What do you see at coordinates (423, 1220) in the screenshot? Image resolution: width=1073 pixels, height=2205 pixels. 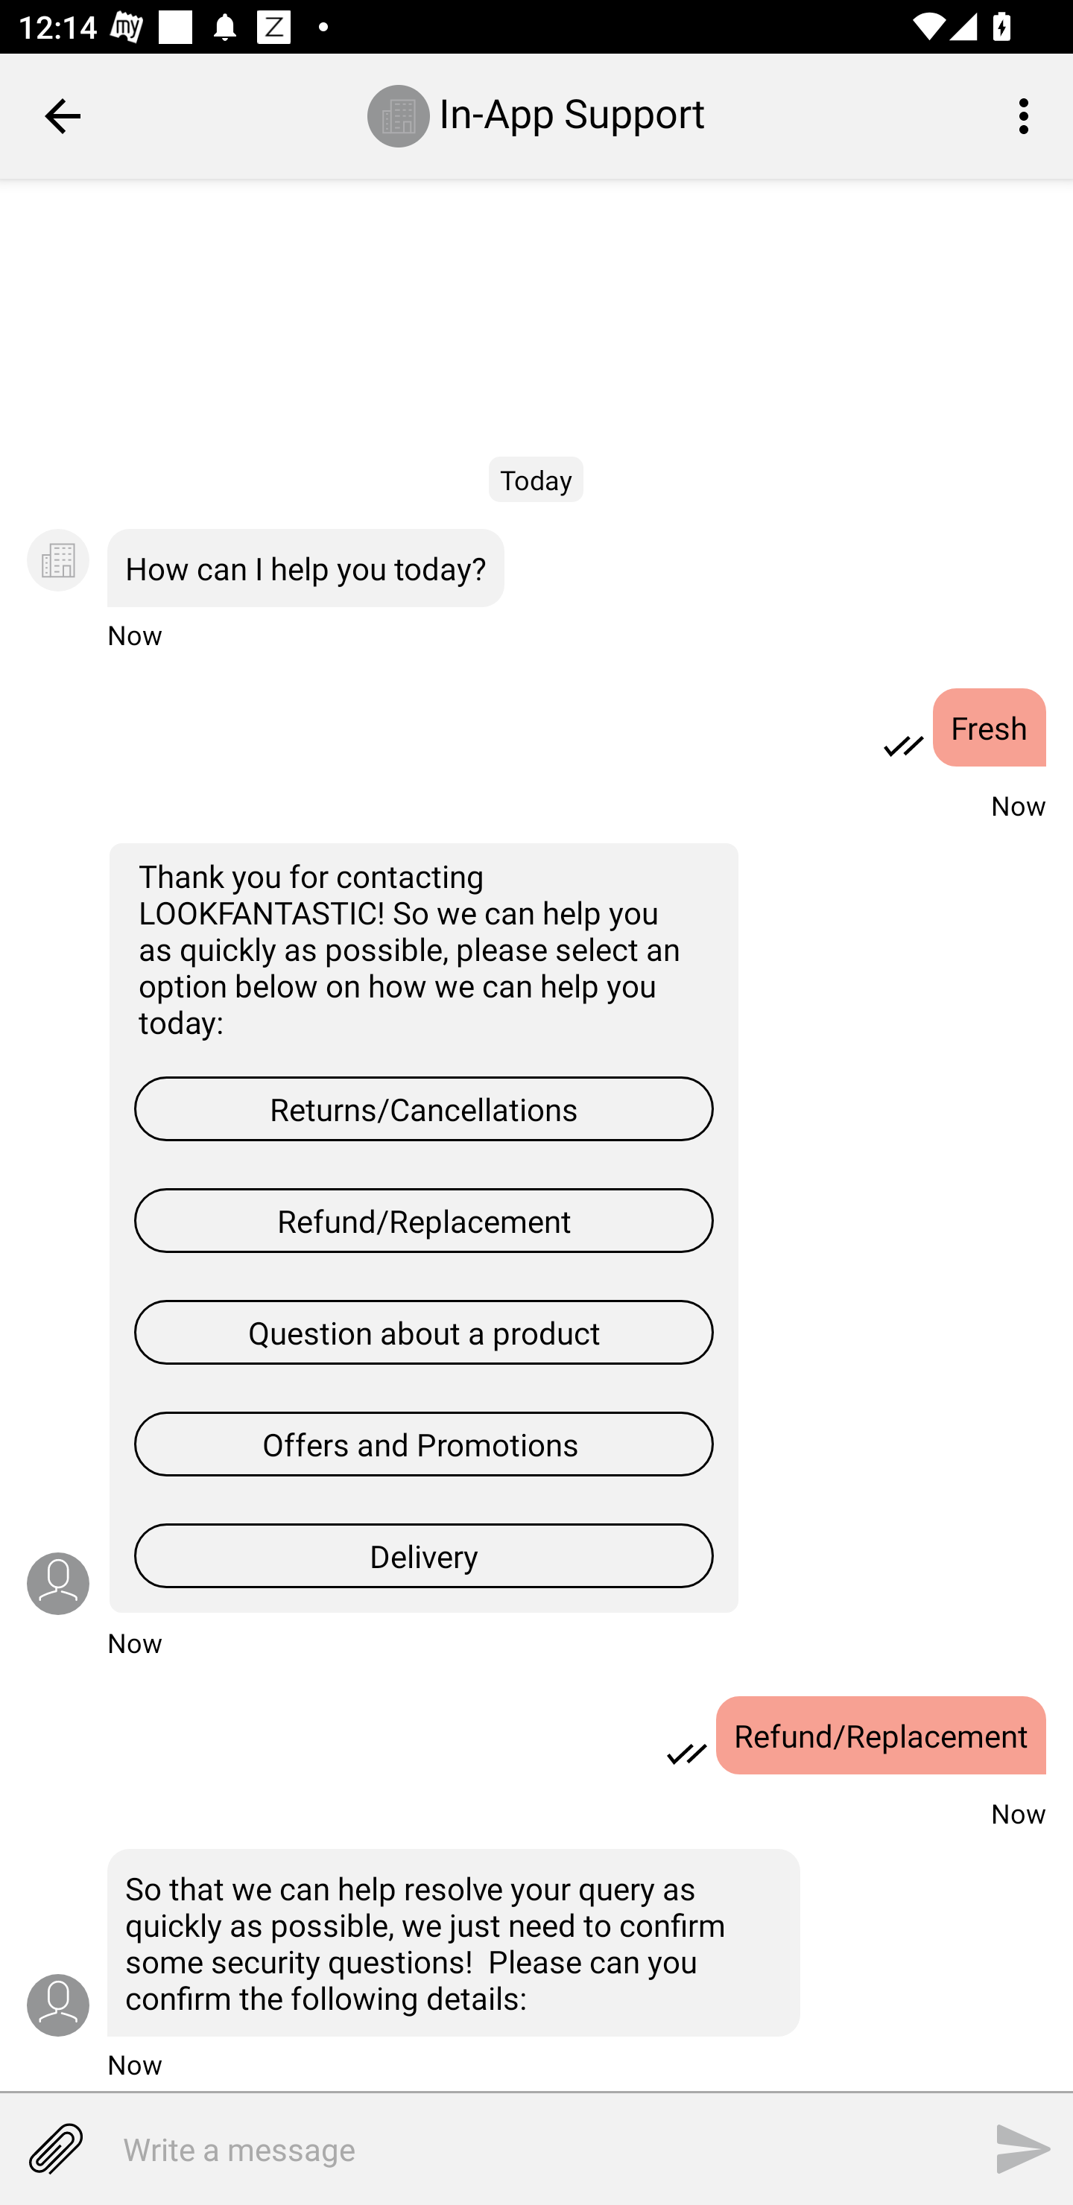 I see `Refund/Replacement, Button Refund/Replacement` at bounding box center [423, 1220].